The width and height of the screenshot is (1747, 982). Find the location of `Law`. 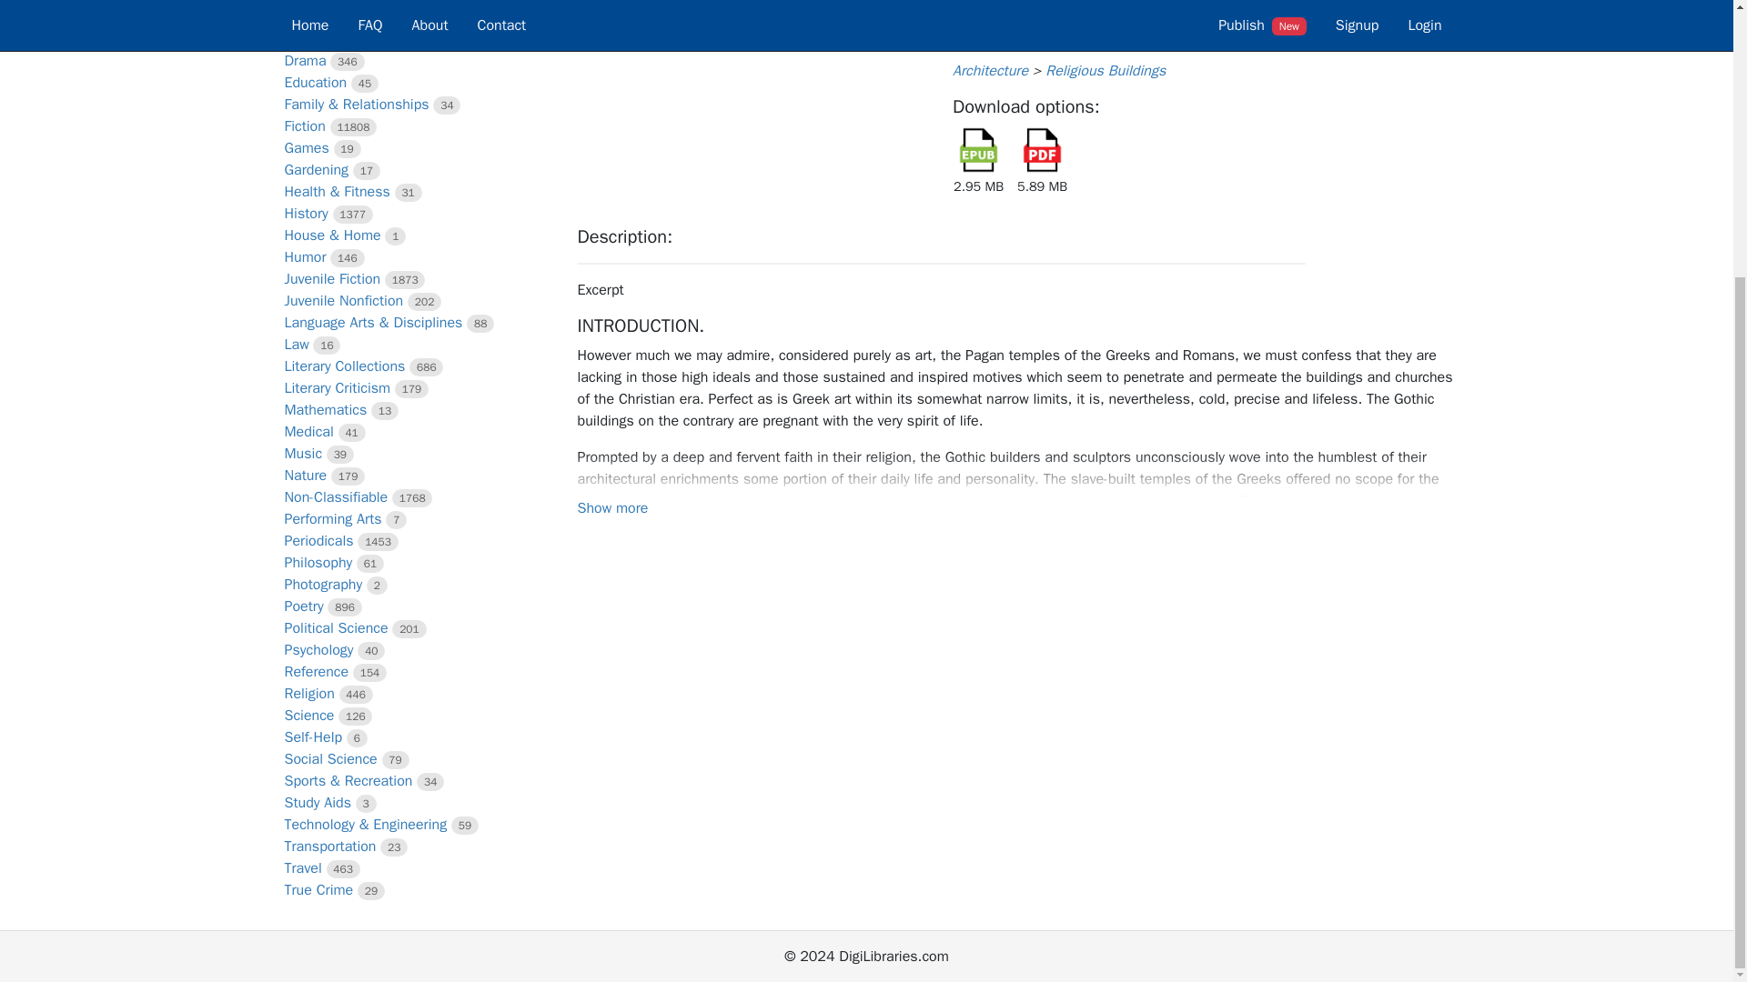

Law is located at coordinates (296, 344).